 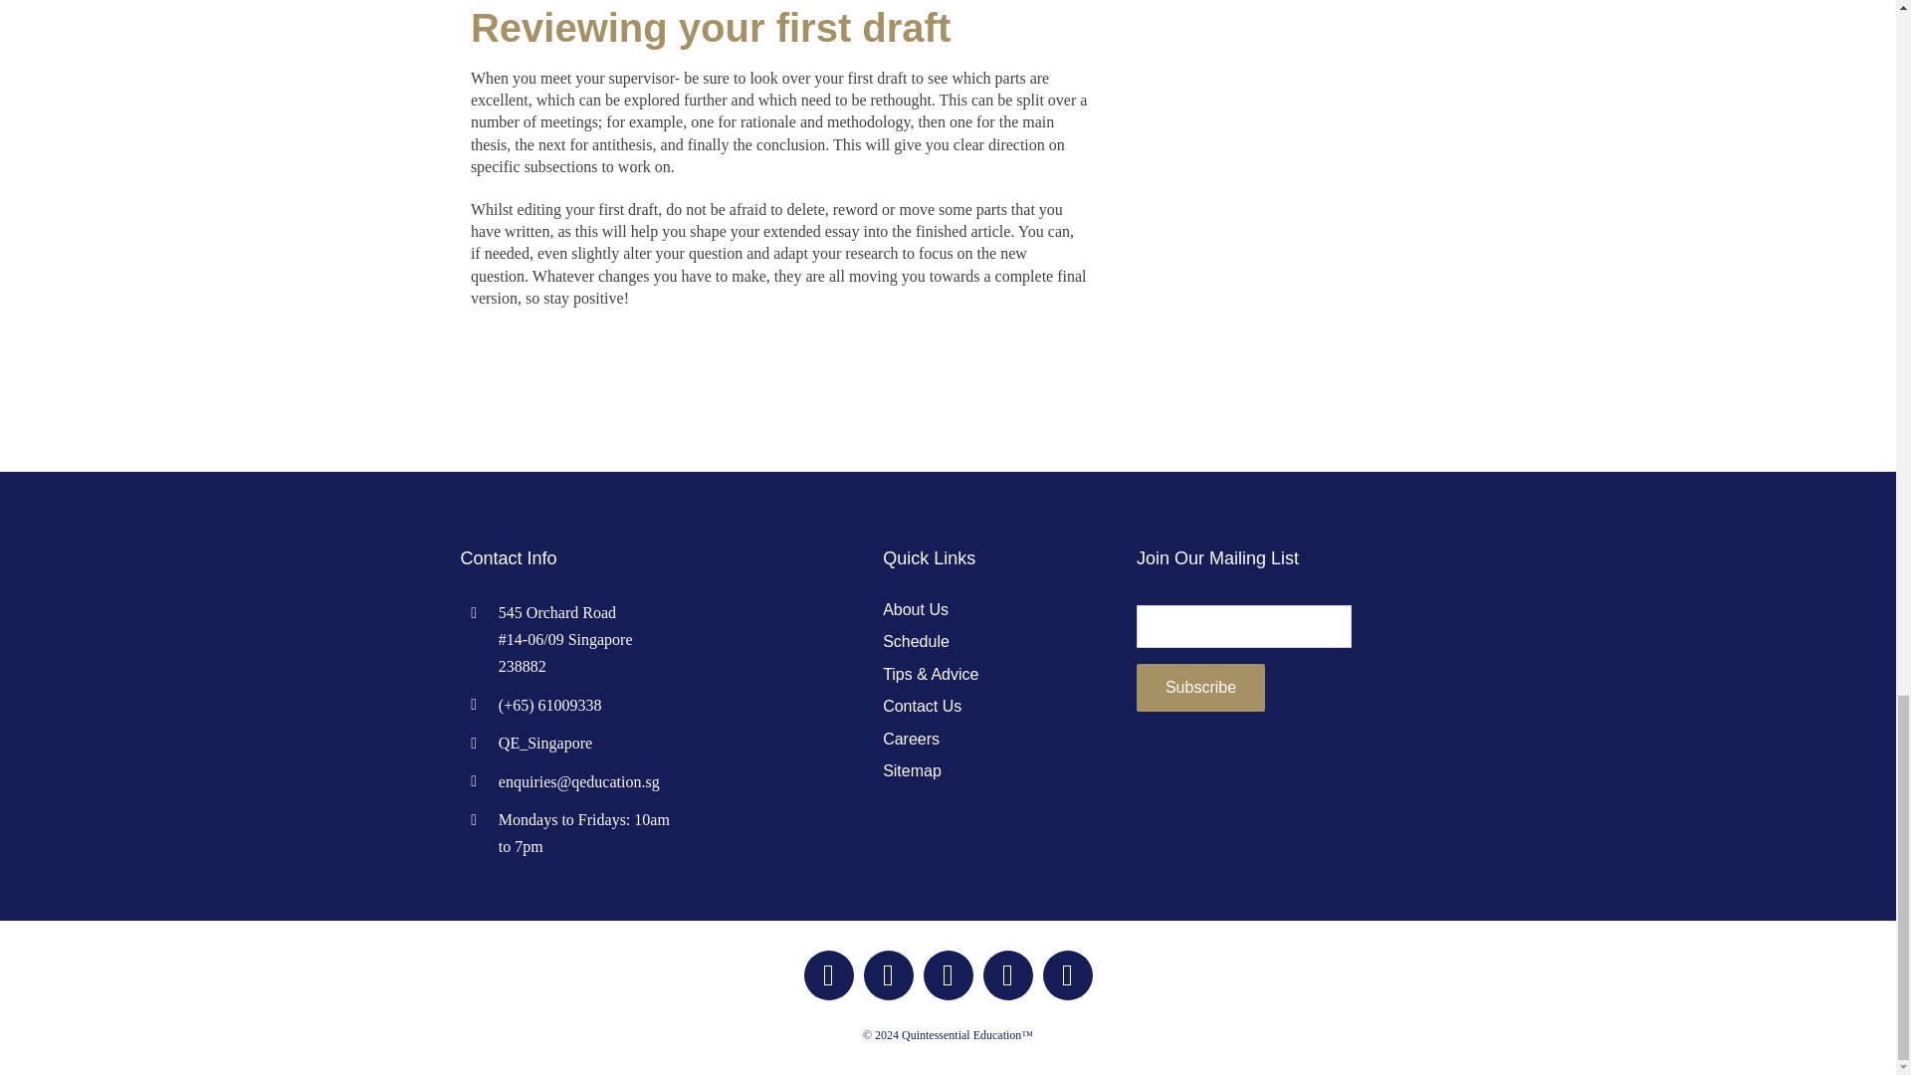 What do you see at coordinates (829, 975) in the screenshot?
I see `Facebook` at bounding box center [829, 975].